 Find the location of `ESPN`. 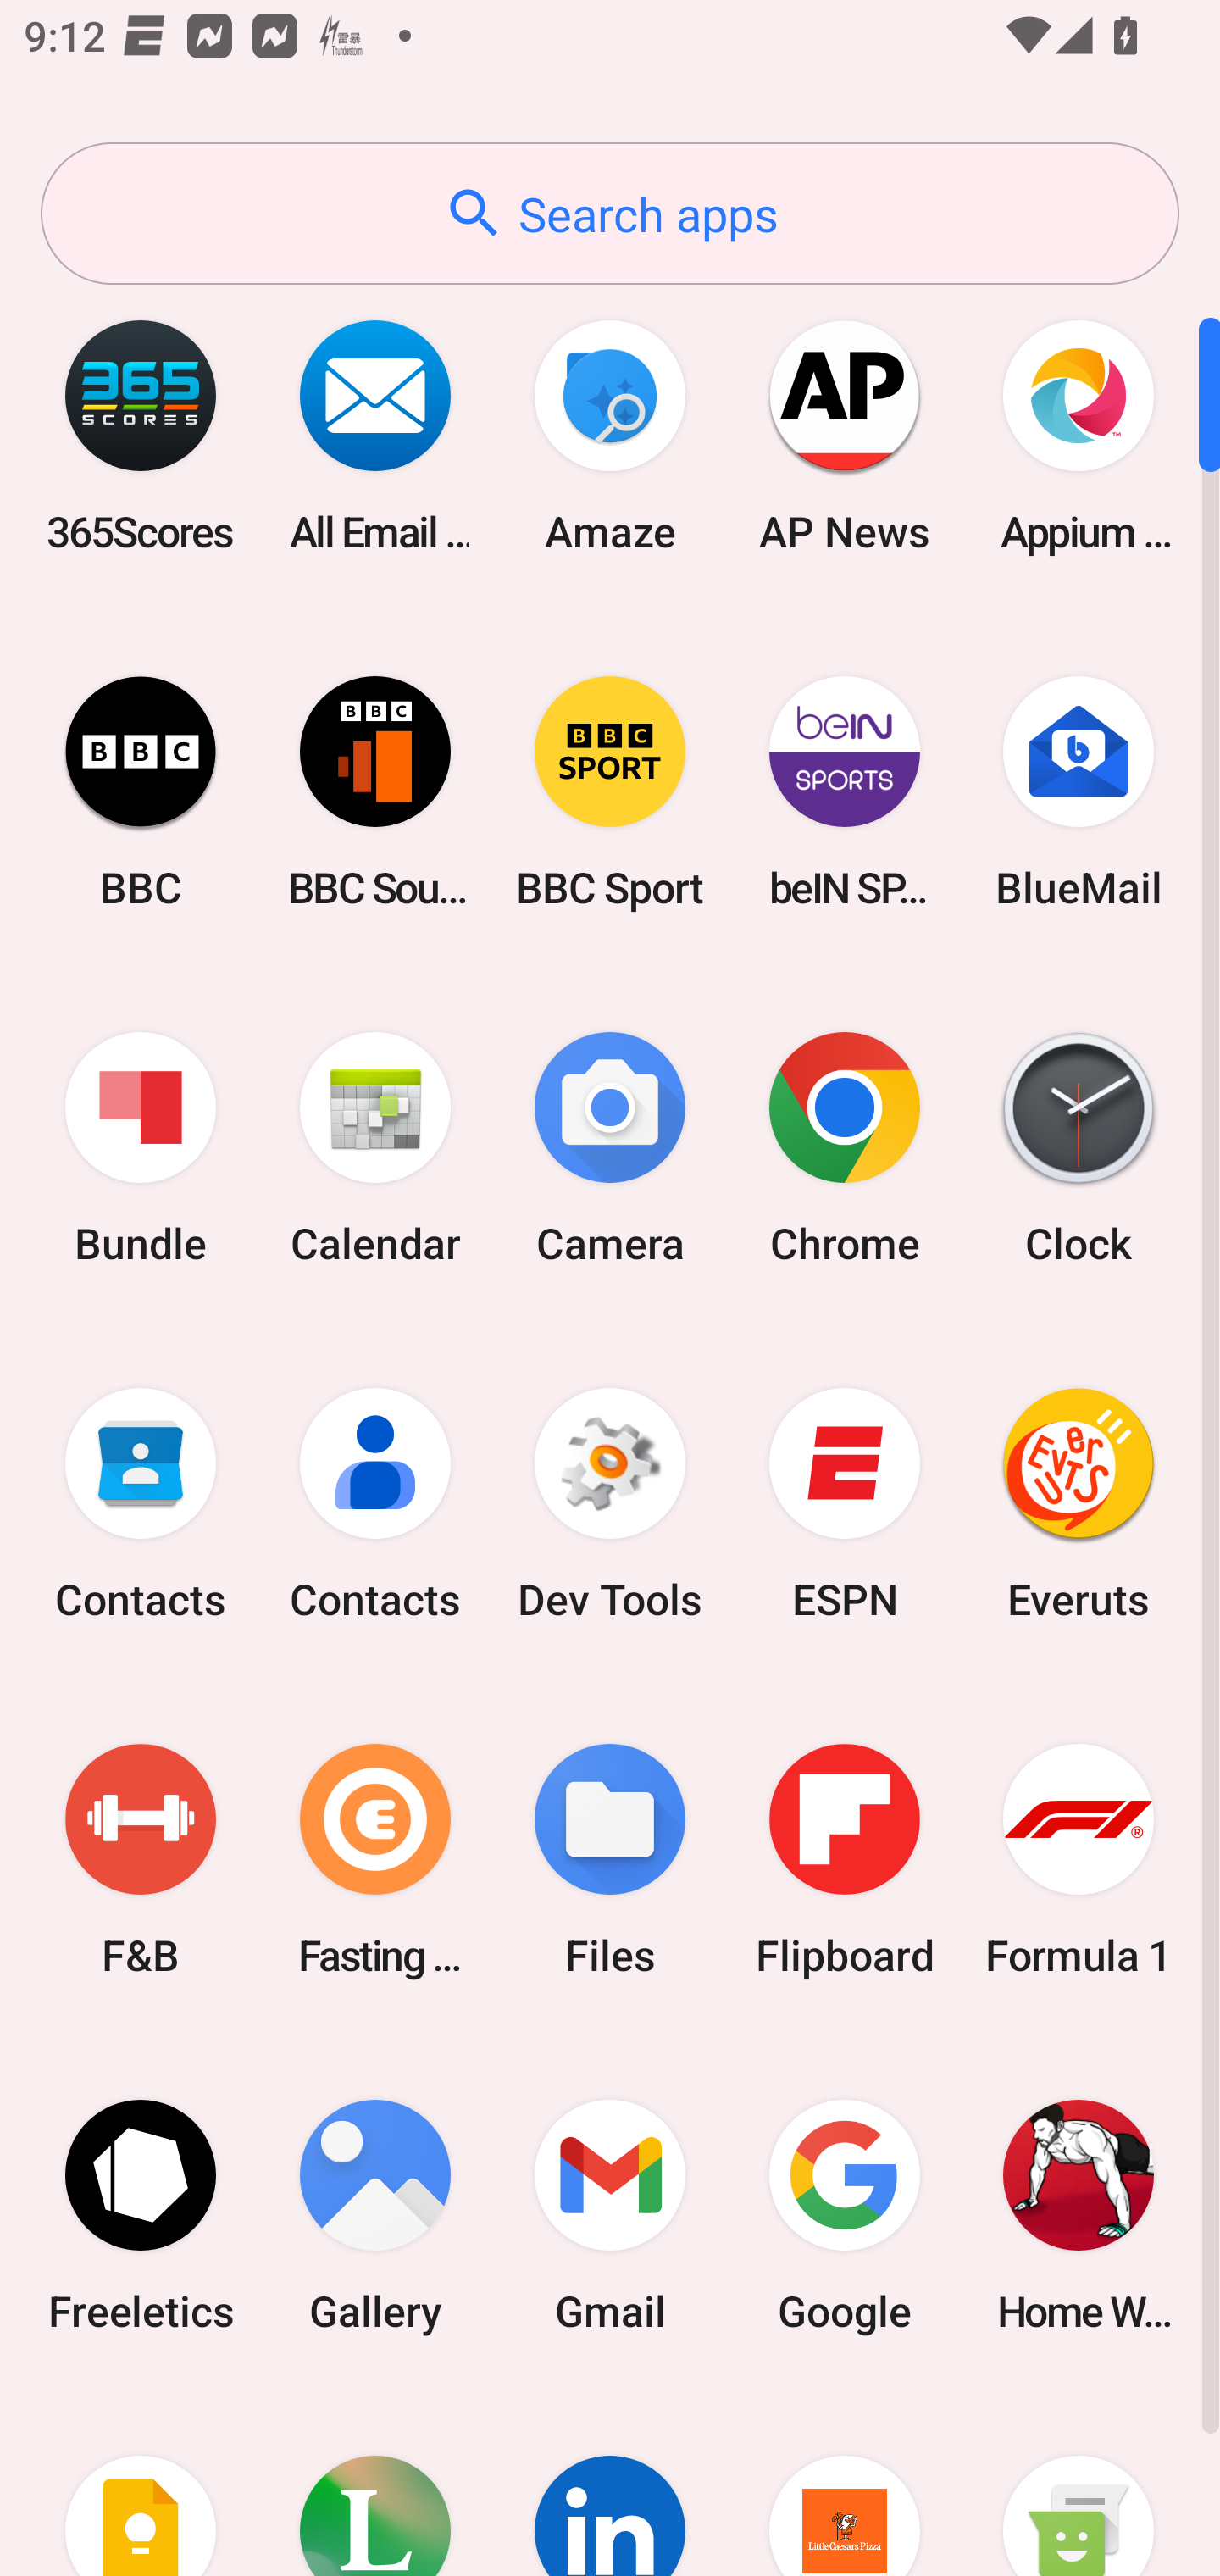

ESPN is located at coordinates (844, 1504).